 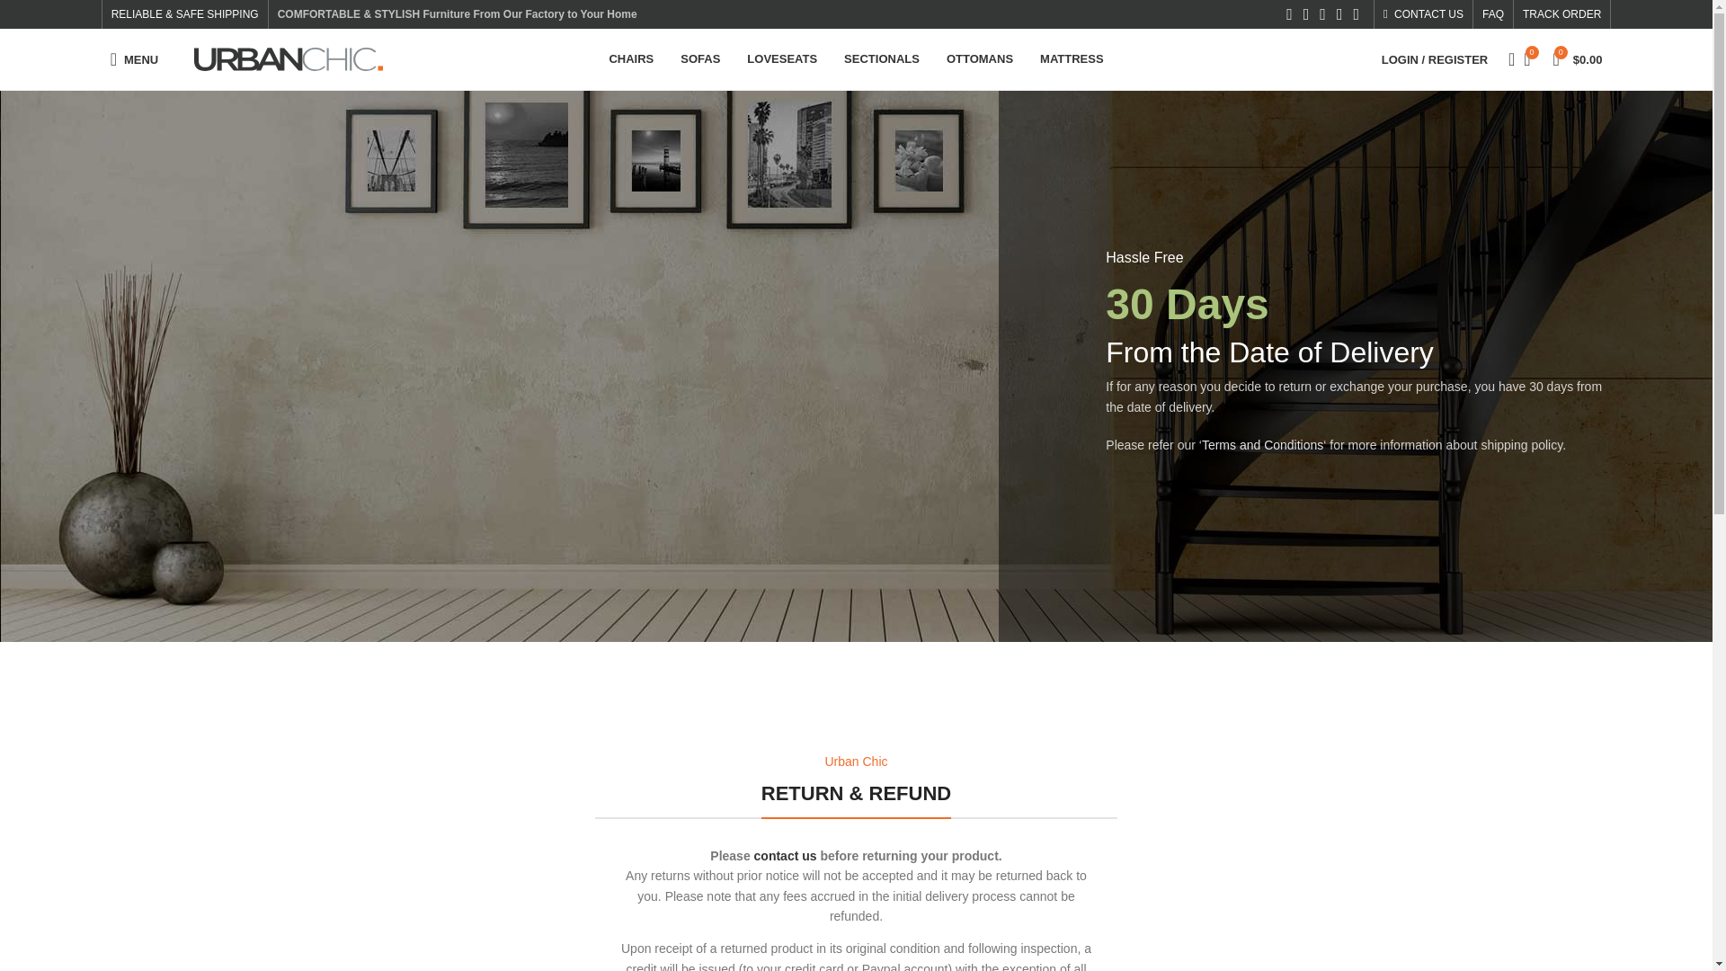 I want to click on Shopping cart, so click(x=1579, y=59).